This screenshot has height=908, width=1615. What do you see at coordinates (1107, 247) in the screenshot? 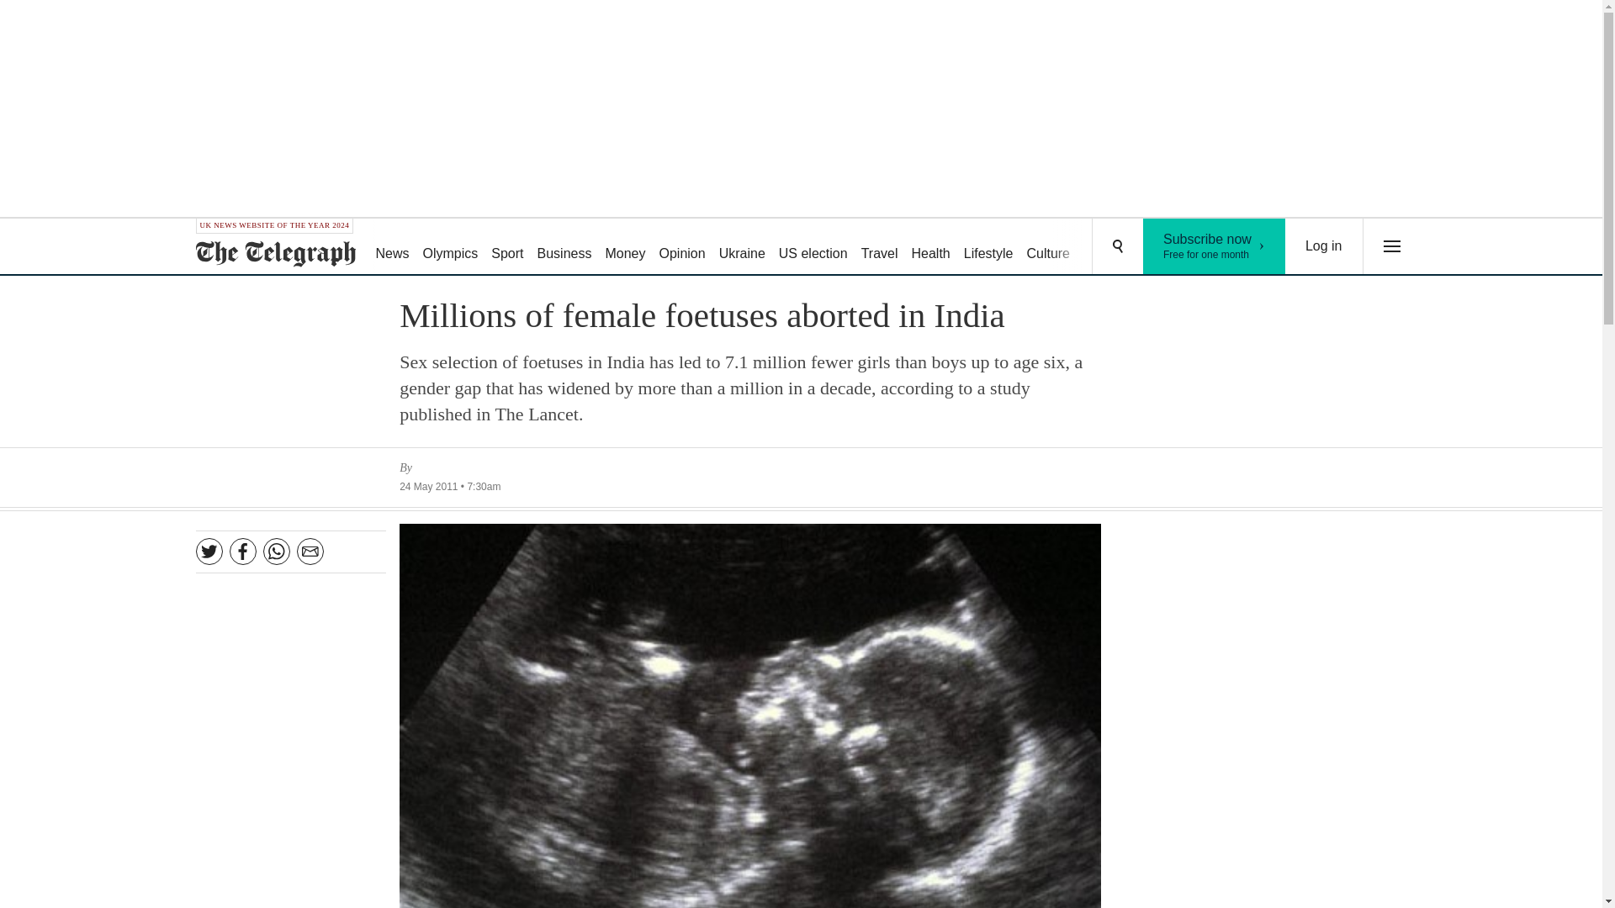
I see `Puzzles` at bounding box center [1107, 247].